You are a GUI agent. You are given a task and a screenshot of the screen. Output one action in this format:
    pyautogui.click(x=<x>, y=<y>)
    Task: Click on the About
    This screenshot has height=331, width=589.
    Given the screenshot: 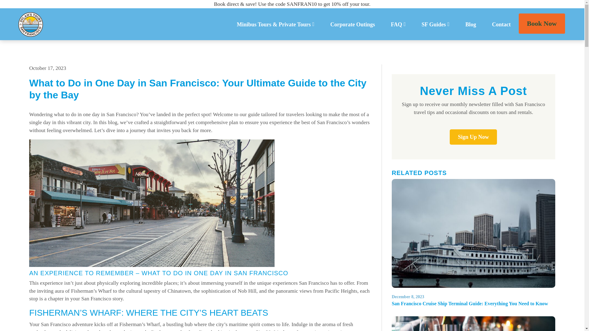 What is the action you would take?
    pyautogui.click(x=418, y=46)
    